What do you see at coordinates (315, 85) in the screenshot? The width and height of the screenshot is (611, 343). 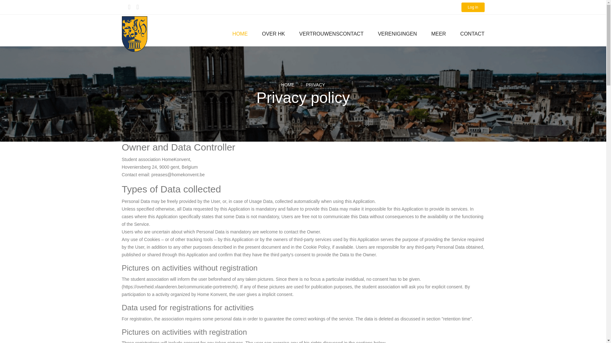 I see `PRIVACY` at bounding box center [315, 85].